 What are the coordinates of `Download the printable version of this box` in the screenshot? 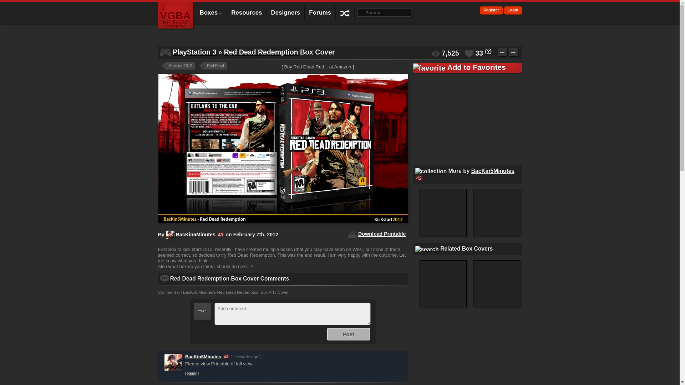 It's located at (382, 234).